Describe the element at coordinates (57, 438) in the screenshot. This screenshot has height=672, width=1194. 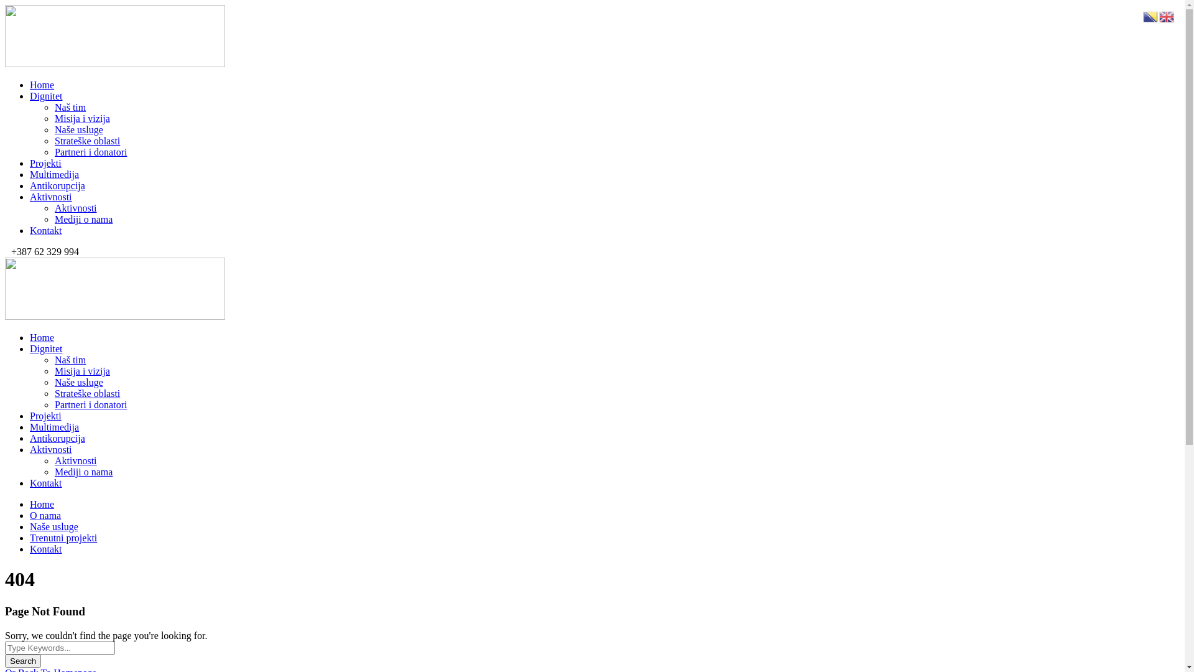
I see `Antikorupcija` at that location.